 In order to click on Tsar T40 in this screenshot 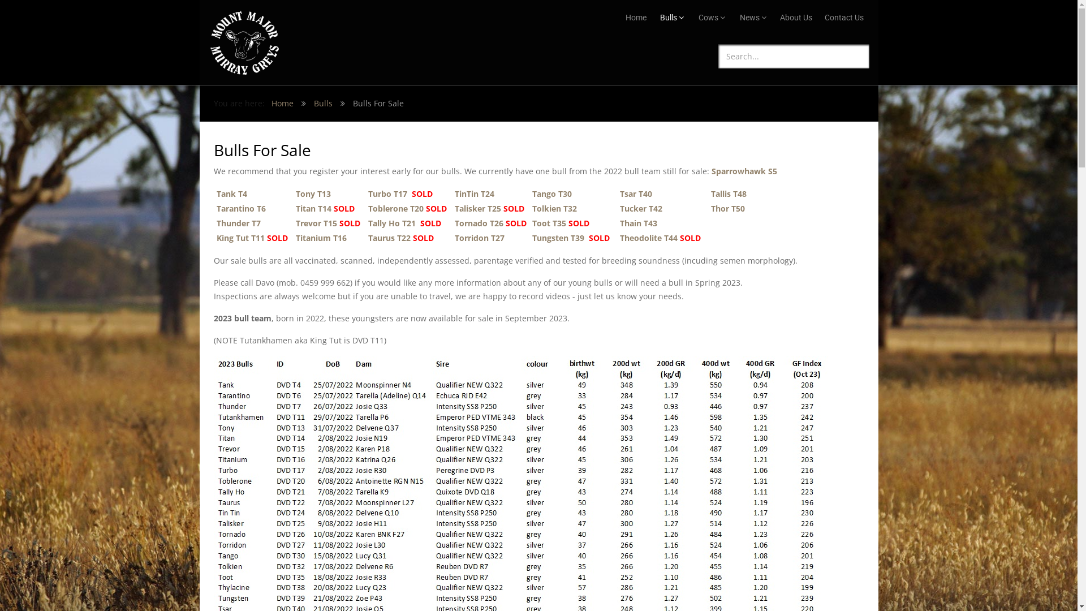, I will do `click(636, 193)`.